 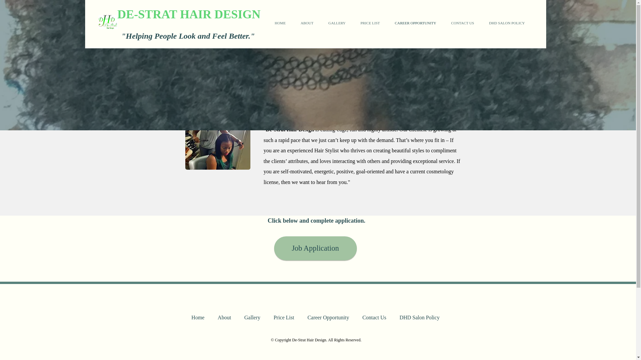 I want to click on PRICE LIST, so click(x=370, y=23).